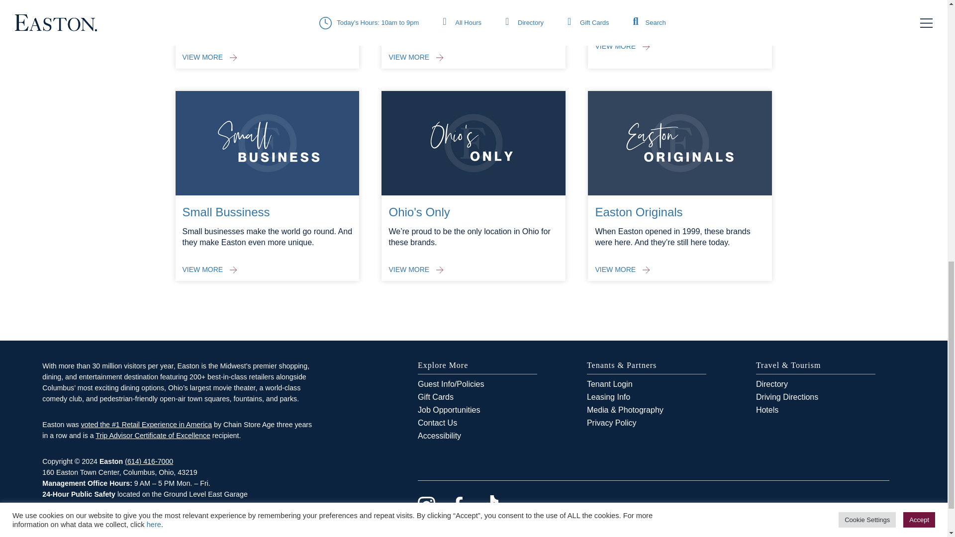 This screenshot has width=955, height=537. Describe the element at coordinates (209, 57) in the screenshot. I see `VIEW MORE` at that location.